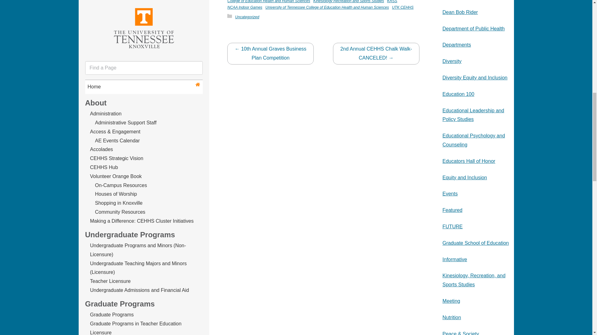 The image size is (597, 335). Describe the element at coordinates (136, 1) in the screenshot. I see `Graduate Programs in Teacher Education Licensure` at that location.